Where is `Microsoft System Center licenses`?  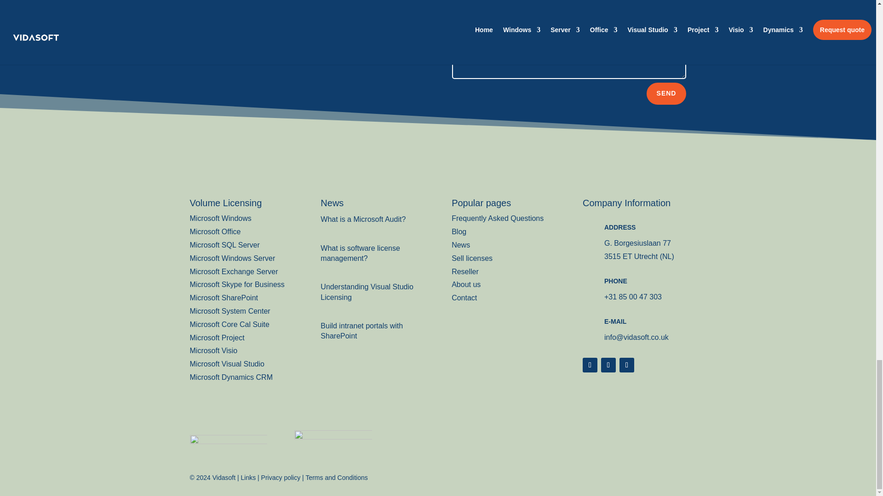 Microsoft System Center licenses is located at coordinates (230, 310).